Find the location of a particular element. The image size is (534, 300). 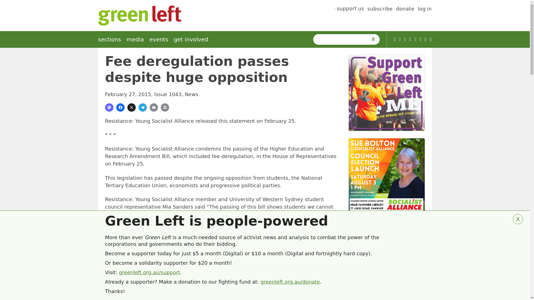

support us is located at coordinates (349, 9).